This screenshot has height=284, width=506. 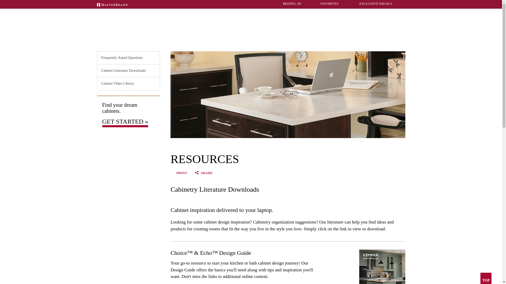 I want to click on GET STARTED, so click(x=192, y=40).